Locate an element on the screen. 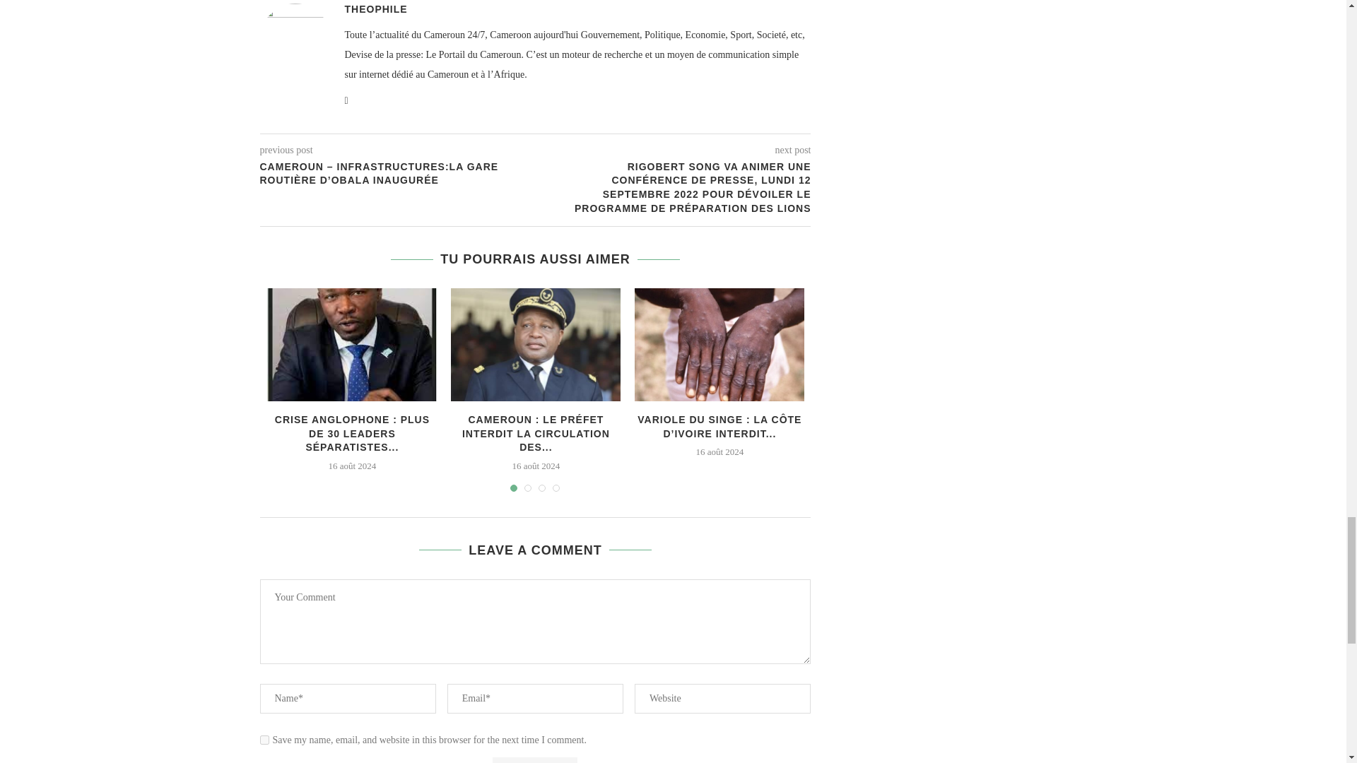 The height and width of the screenshot is (763, 1357). Submit is located at coordinates (534, 760).